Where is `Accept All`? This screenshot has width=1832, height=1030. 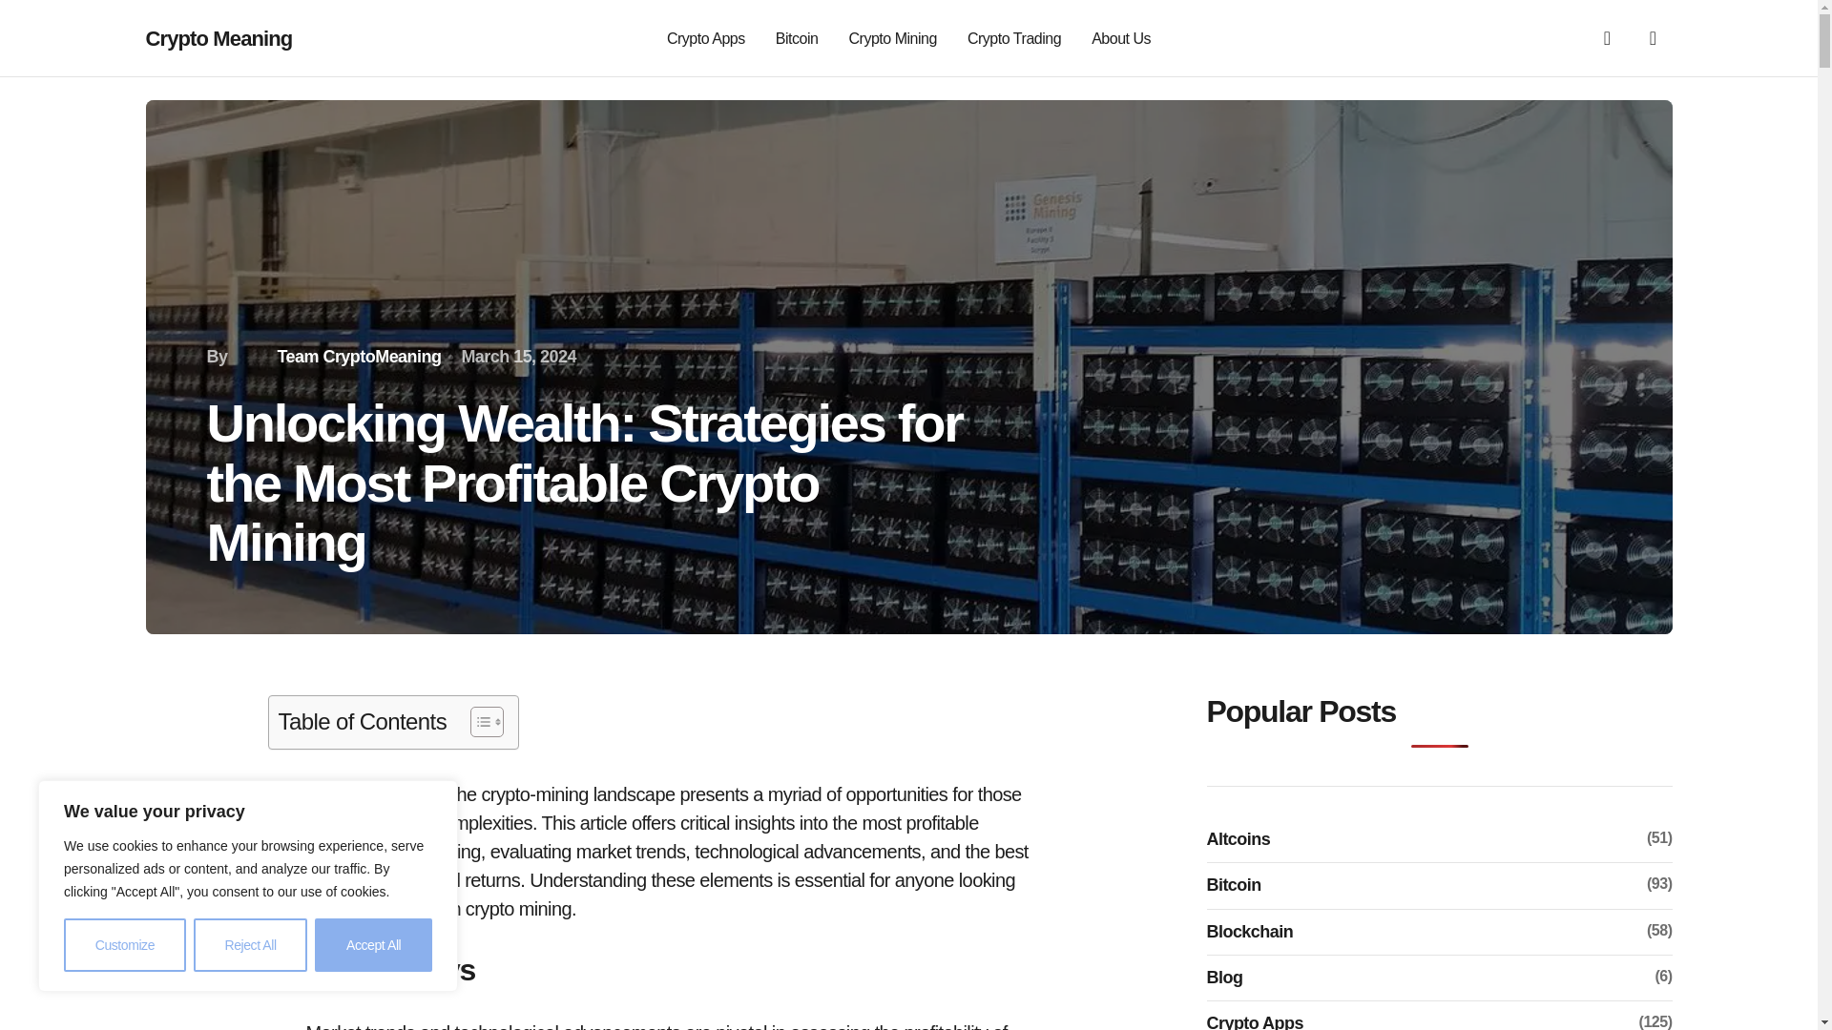 Accept All is located at coordinates (374, 945).